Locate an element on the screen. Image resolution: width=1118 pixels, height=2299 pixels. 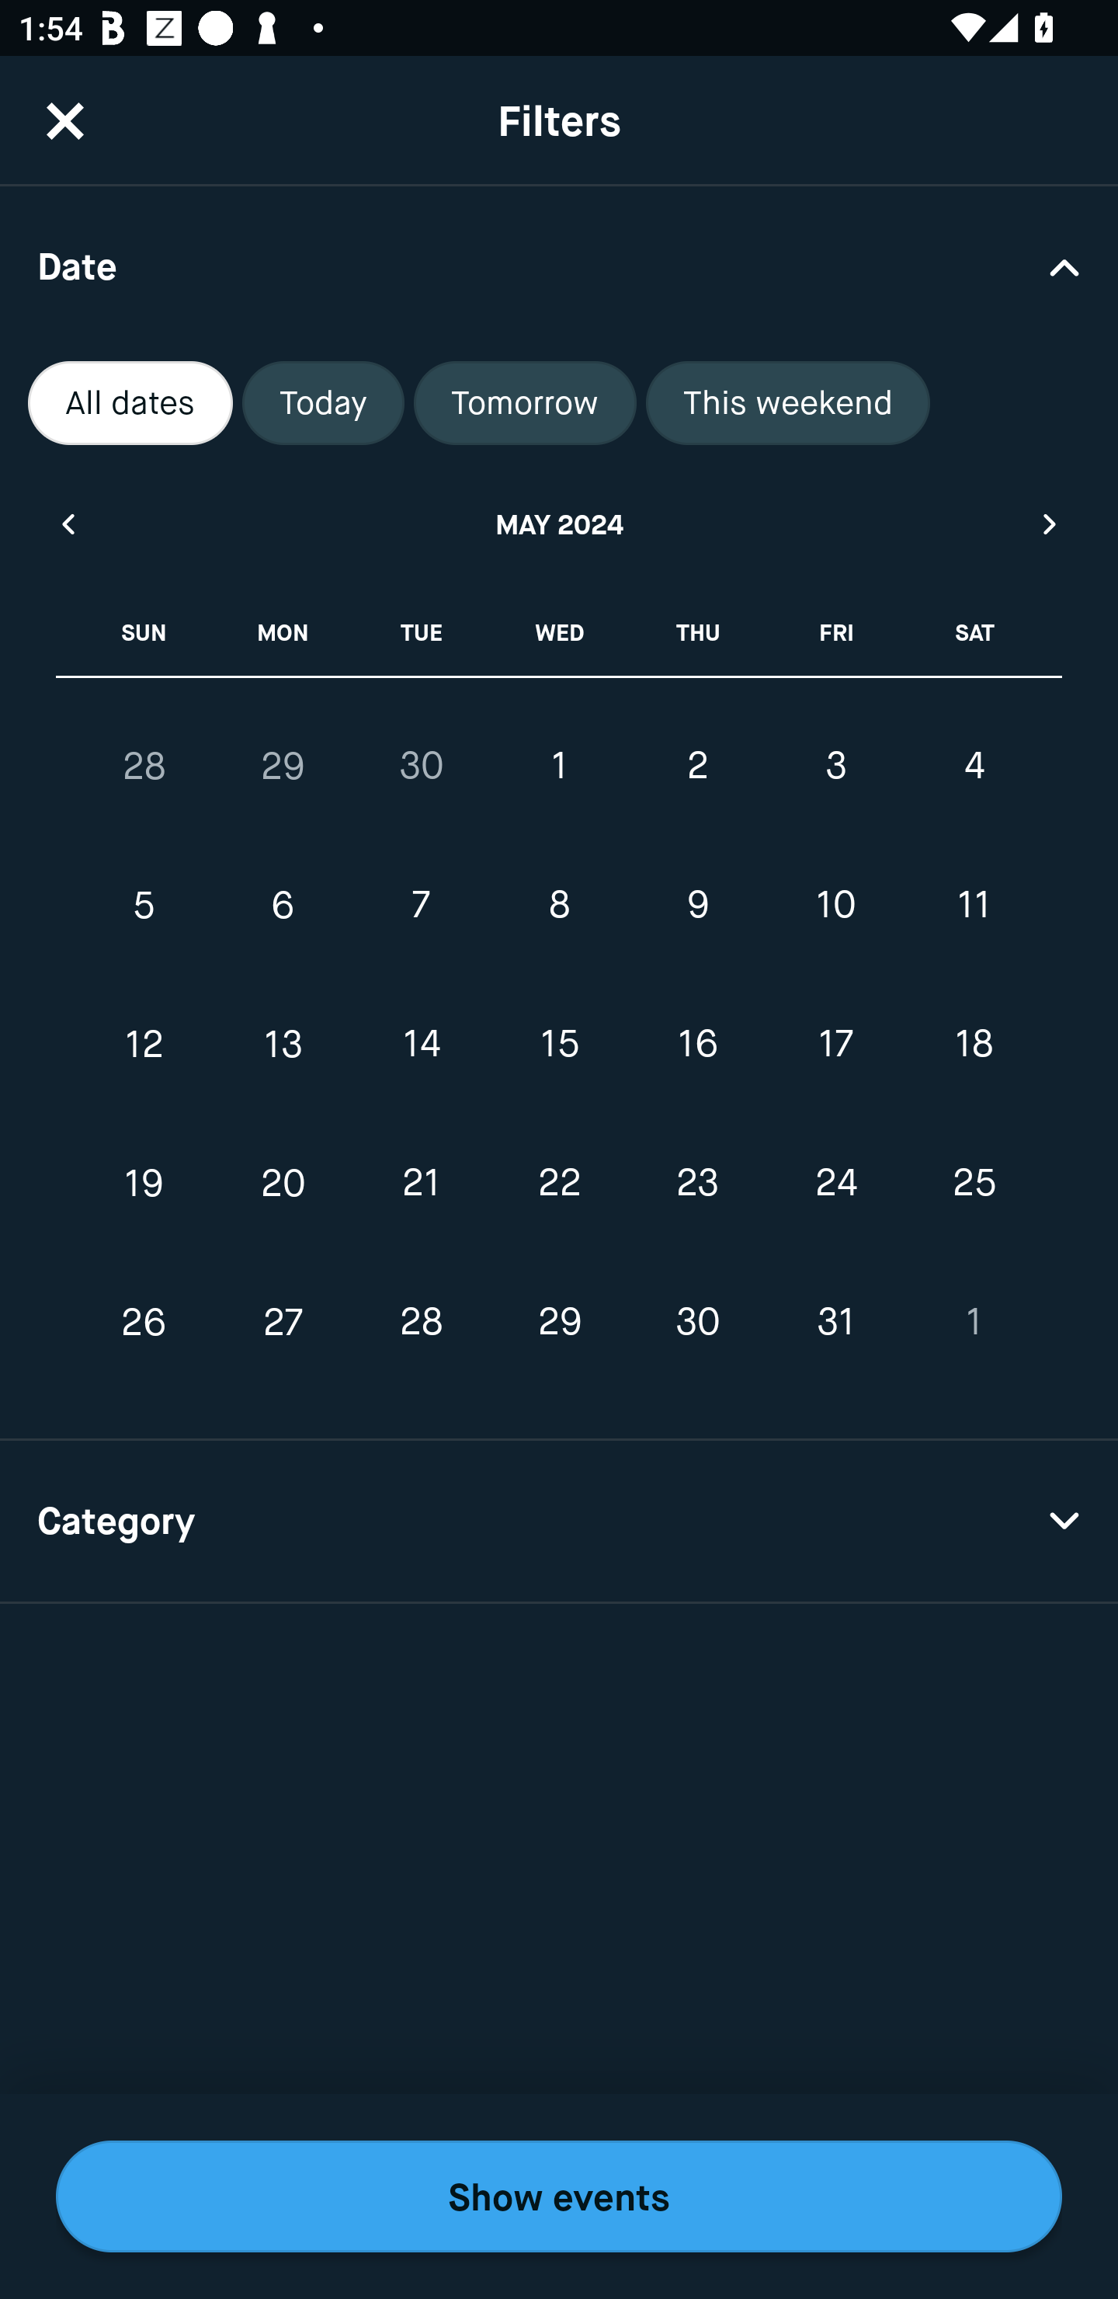
1 is located at coordinates (974, 1322).